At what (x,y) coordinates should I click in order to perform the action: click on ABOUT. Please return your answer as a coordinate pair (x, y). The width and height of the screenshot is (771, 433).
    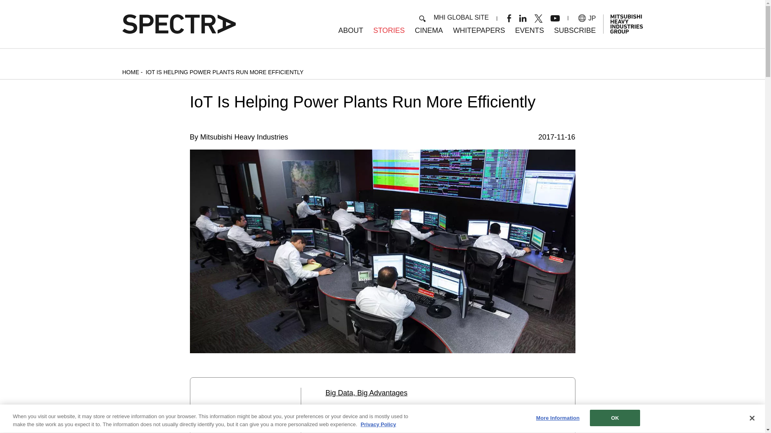
    Looking at the image, I should click on (351, 30).